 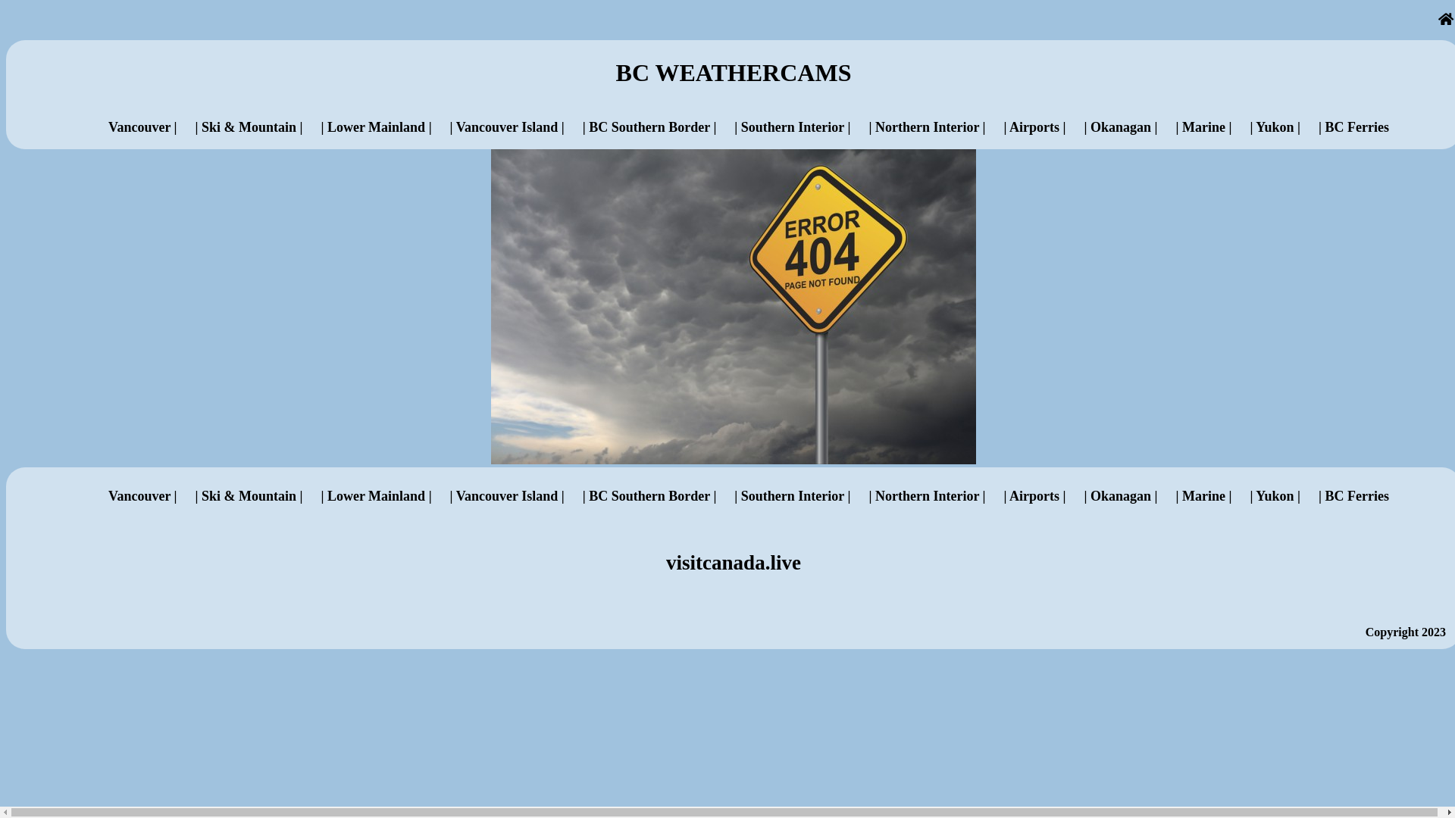 What do you see at coordinates (927, 495) in the screenshot?
I see `| Northern Interior |` at bounding box center [927, 495].